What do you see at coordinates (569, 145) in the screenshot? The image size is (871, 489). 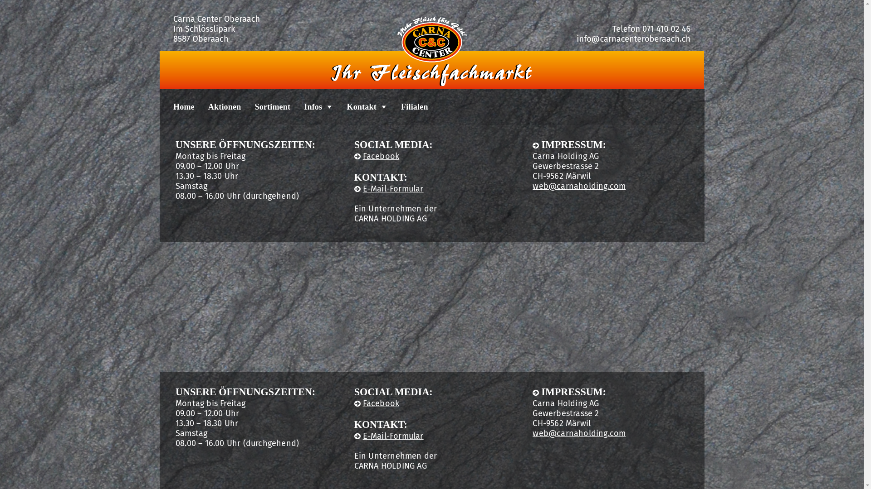 I see `IMPRESSUM:` at bounding box center [569, 145].